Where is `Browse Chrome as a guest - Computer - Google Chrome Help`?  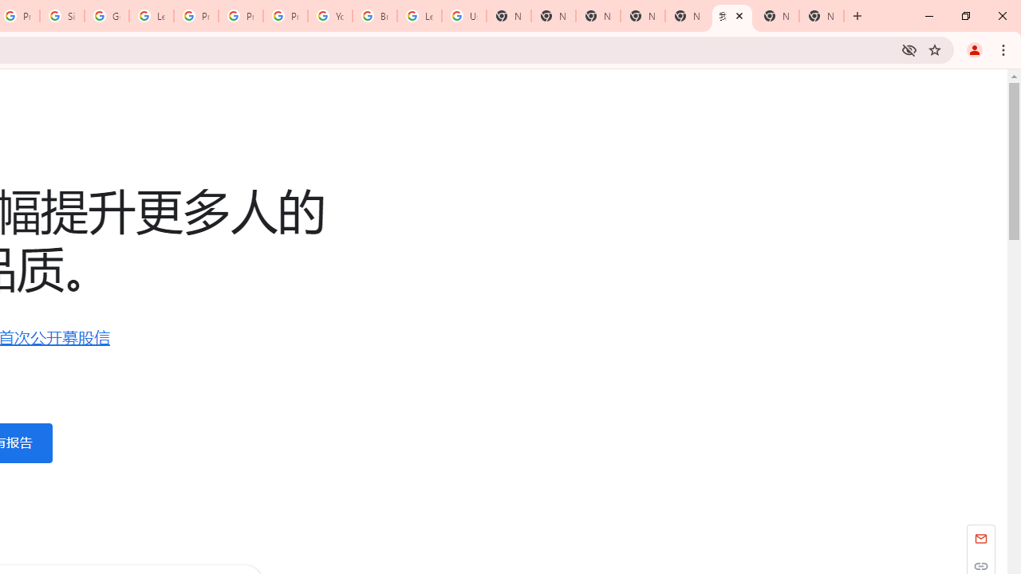 Browse Chrome as a guest - Computer - Google Chrome Help is located at coordinates (374, 16).